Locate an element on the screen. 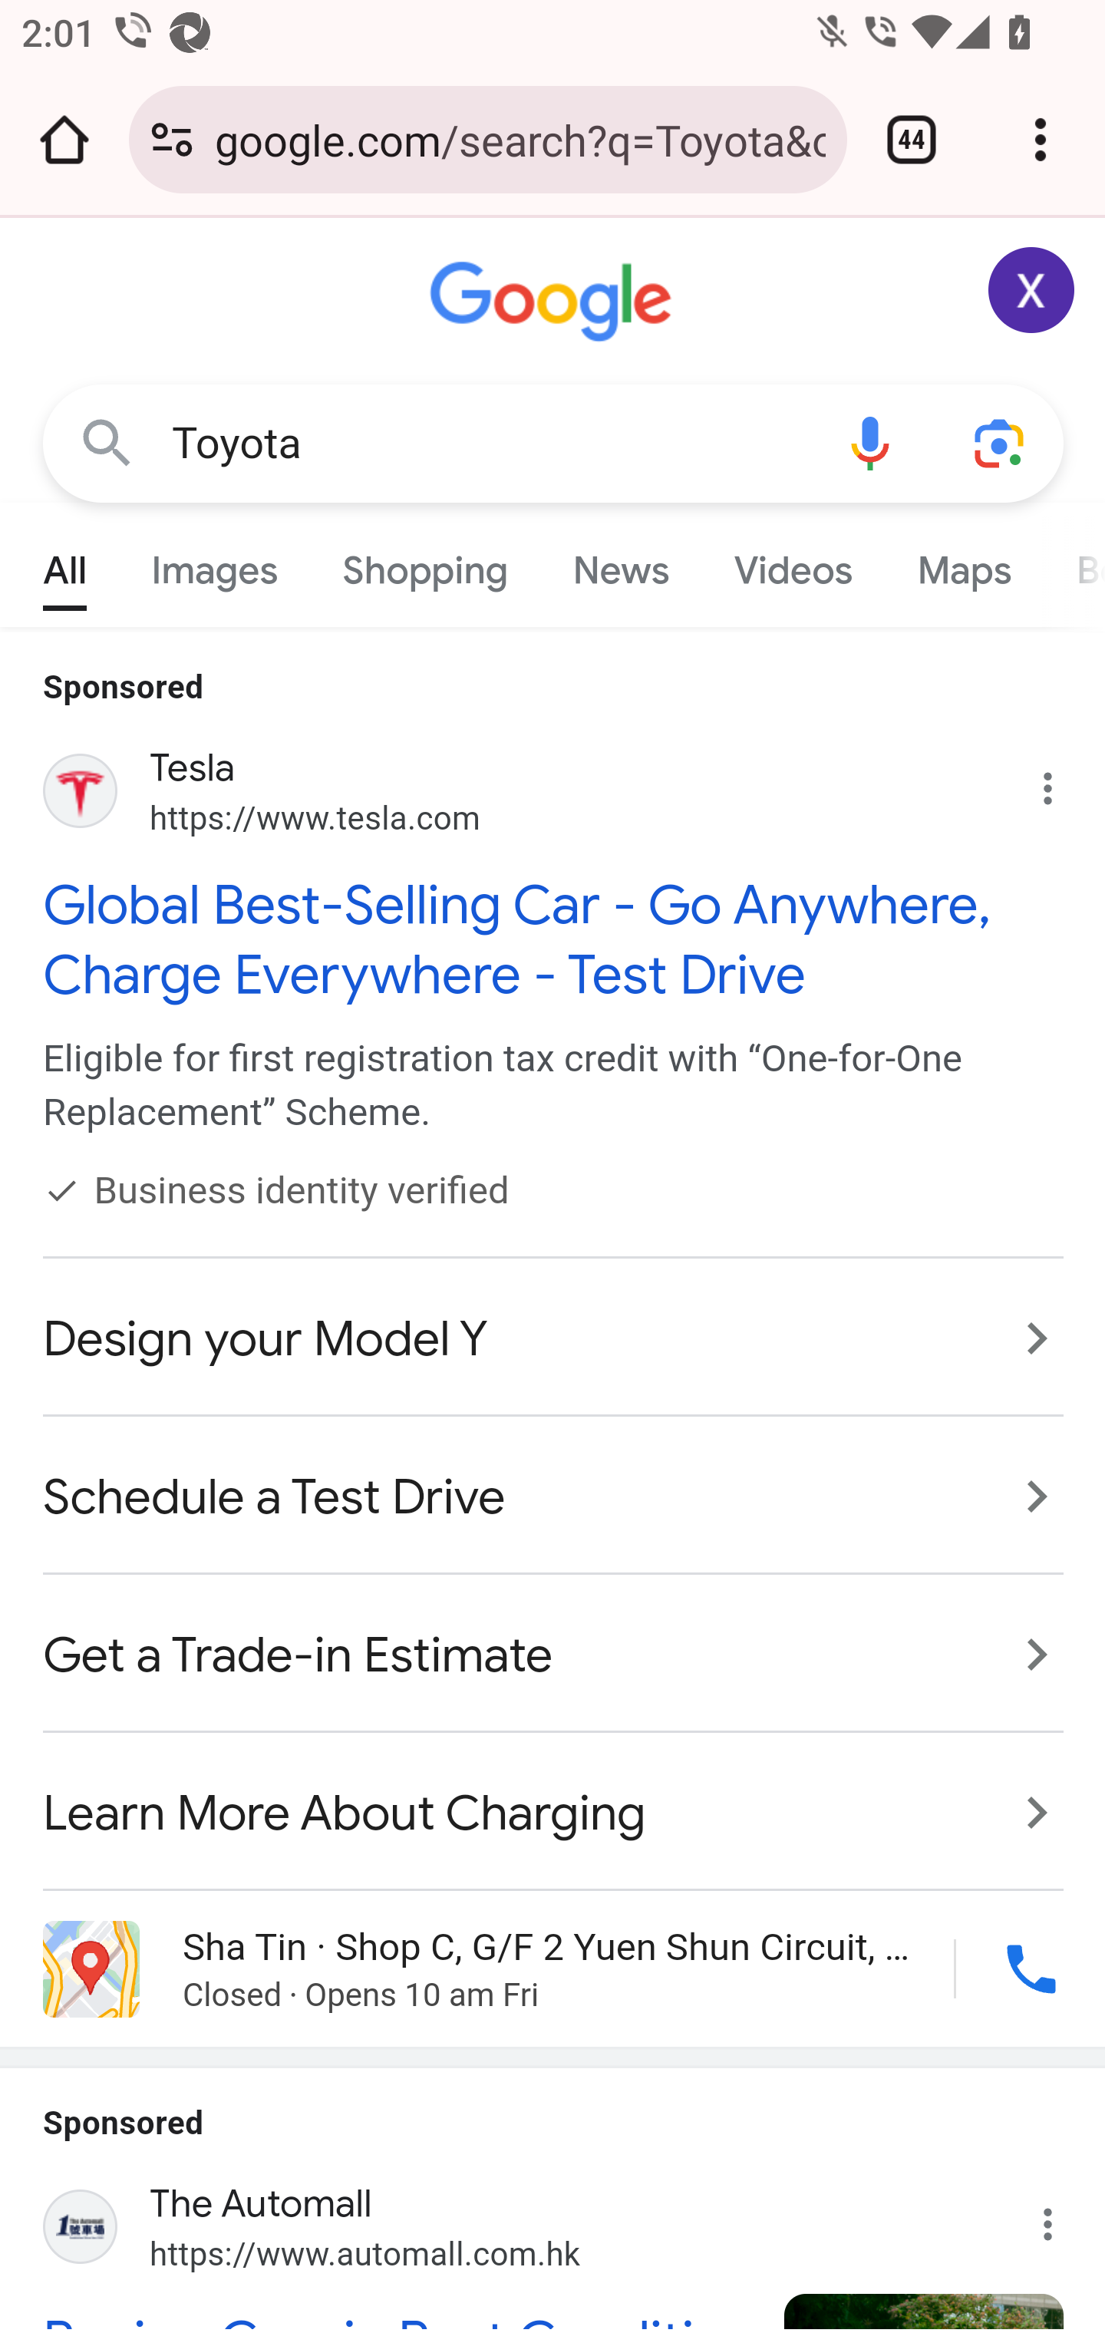  Google Account: Xiaoran (zxrappiumtest@gmail.com) is located at coordinates (1032, 290).